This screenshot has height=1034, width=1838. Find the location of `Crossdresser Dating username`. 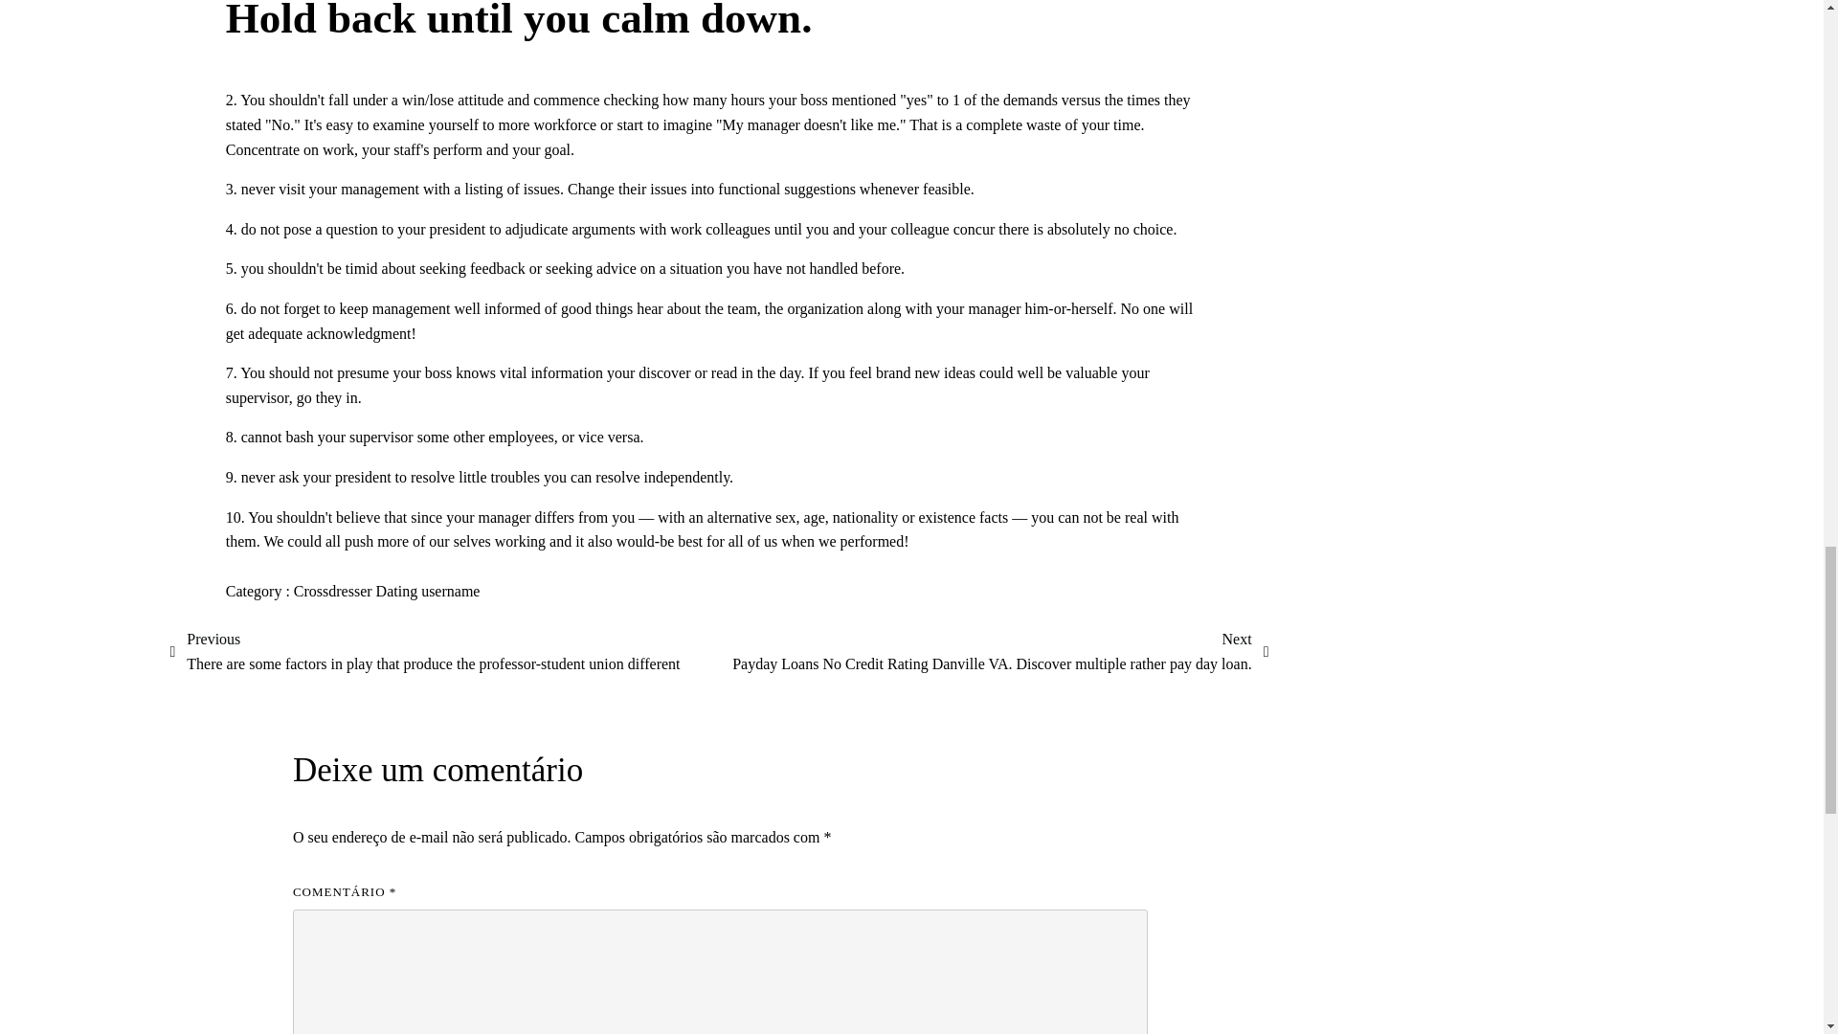

Crossdresser Dating username is located at coordinates (387, 592).